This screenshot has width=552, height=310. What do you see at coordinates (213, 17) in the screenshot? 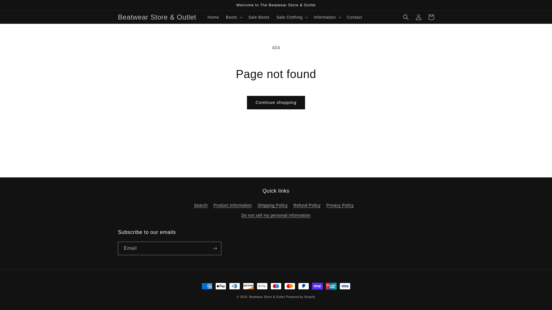
I see `Home` at bounding box center [213, 17].